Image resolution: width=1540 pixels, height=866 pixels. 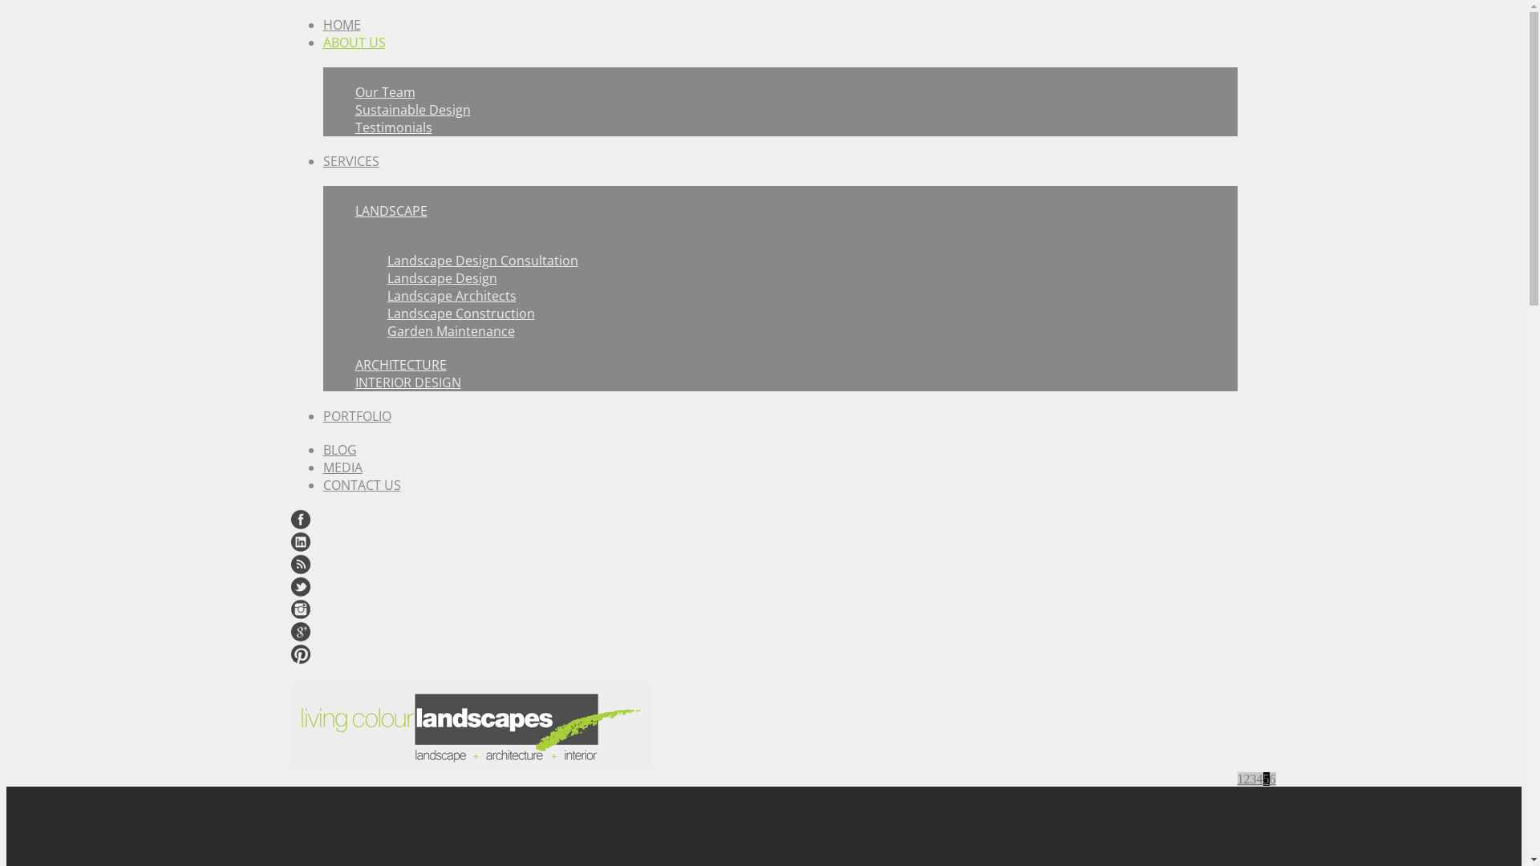 I want to click on Garden Maintenance, so click(x=451, y=331).